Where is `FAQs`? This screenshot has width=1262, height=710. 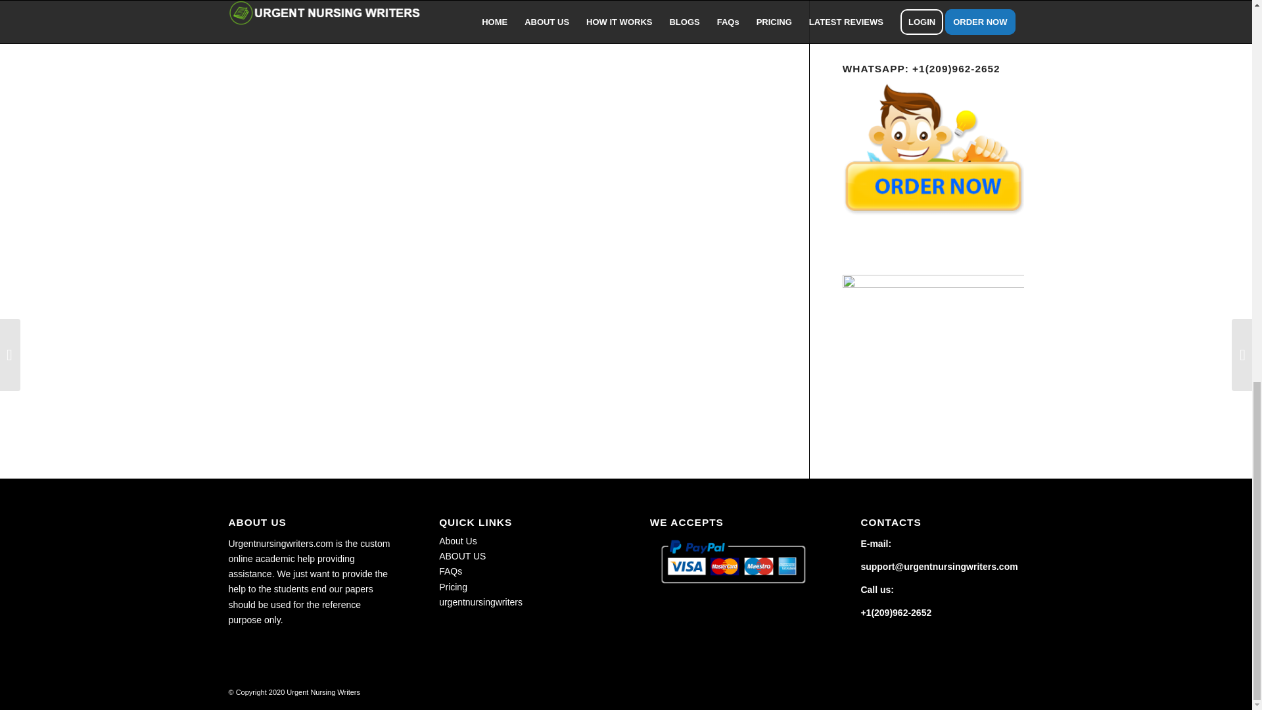 FAQs is located at coordinates (450, 571).